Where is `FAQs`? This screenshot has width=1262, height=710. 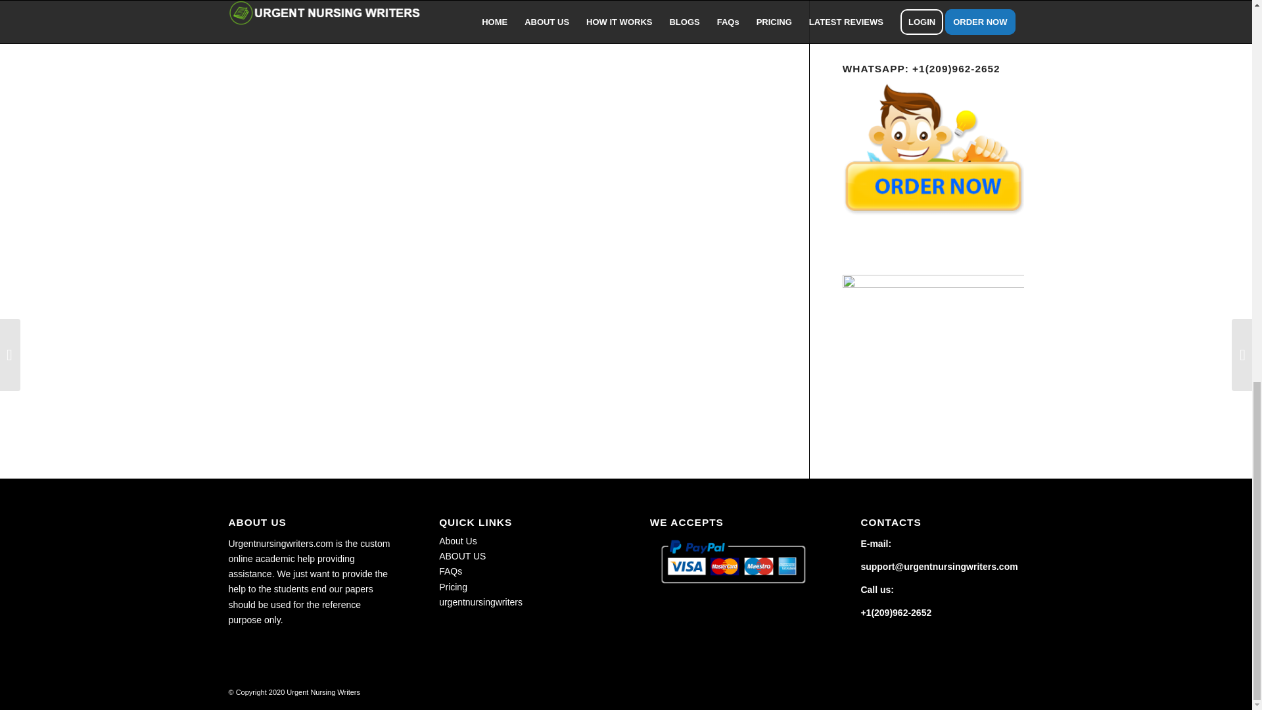 FAQs is located at coordinates (450, 571).